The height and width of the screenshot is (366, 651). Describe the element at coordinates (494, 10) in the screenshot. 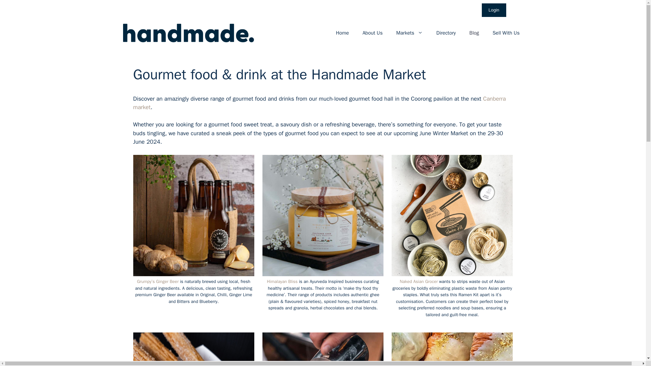

I see `Login` at that location.